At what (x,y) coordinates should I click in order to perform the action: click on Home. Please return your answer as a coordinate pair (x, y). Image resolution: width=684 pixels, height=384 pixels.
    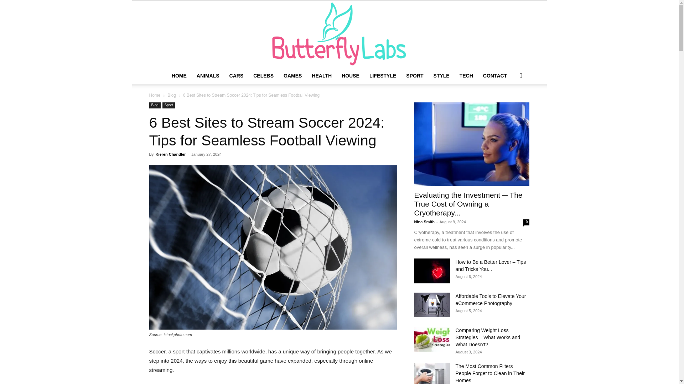
    Looking at the image, I should click on (155, 95).